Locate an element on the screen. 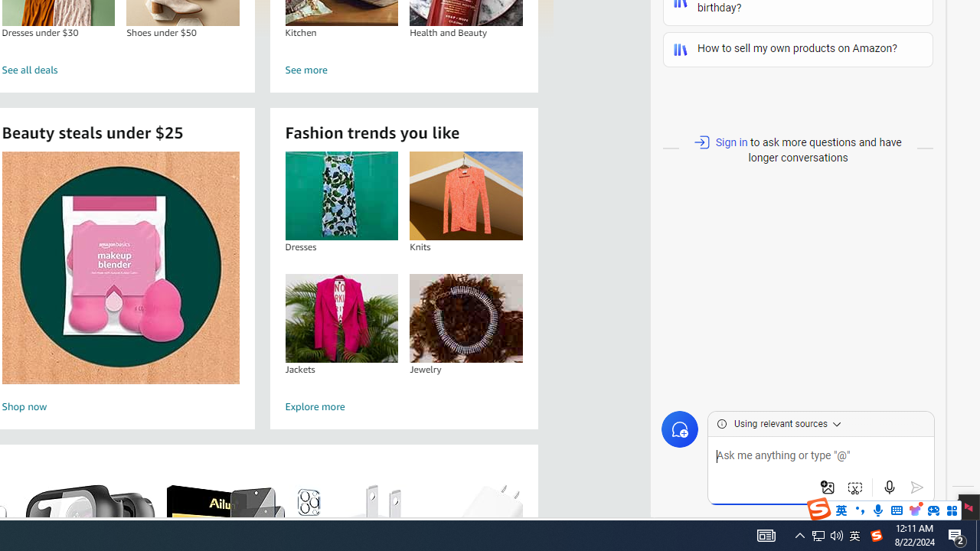  Jewelry is located at coordinates (466, 318).